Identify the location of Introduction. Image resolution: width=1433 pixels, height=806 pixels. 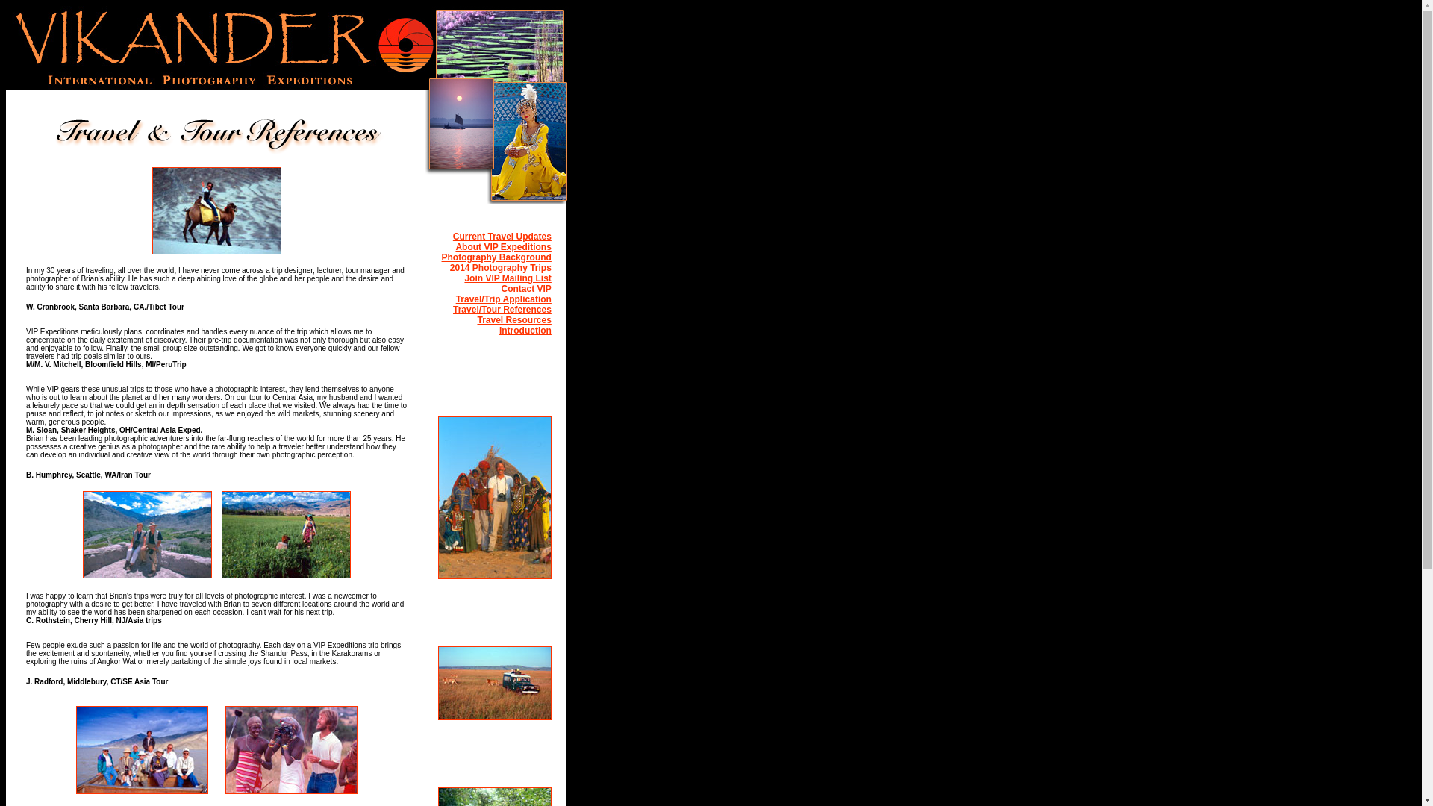
(525, 331).